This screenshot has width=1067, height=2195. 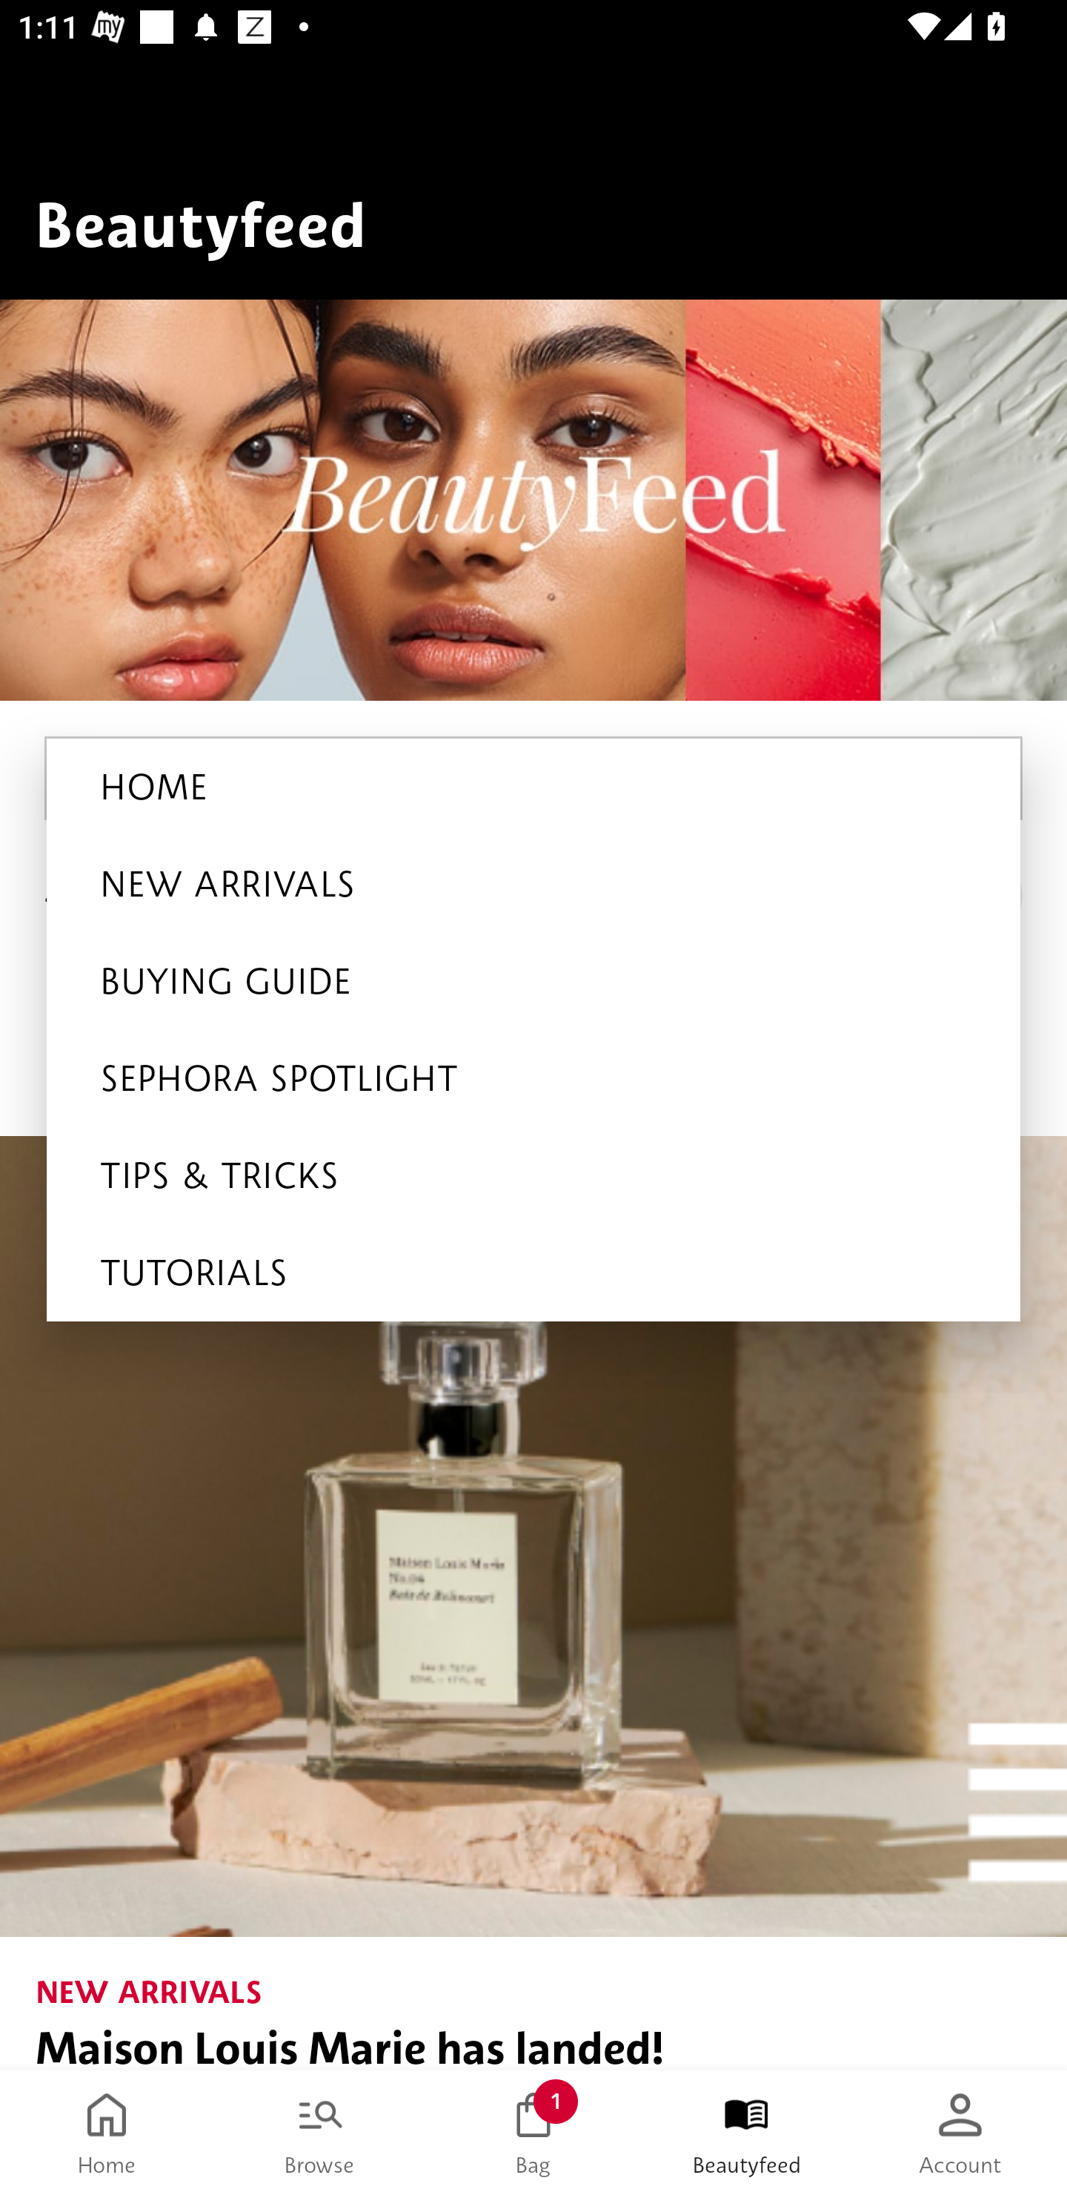 What do you see at coordinates (533, 981) in the screenshot?
I see `BUYING GUIDE` at bounding box center [533, 981].